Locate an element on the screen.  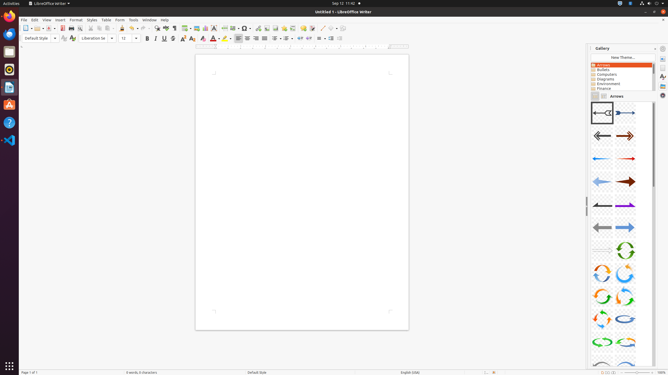
LibreOffice Writer is located at coordinates (49, 4).